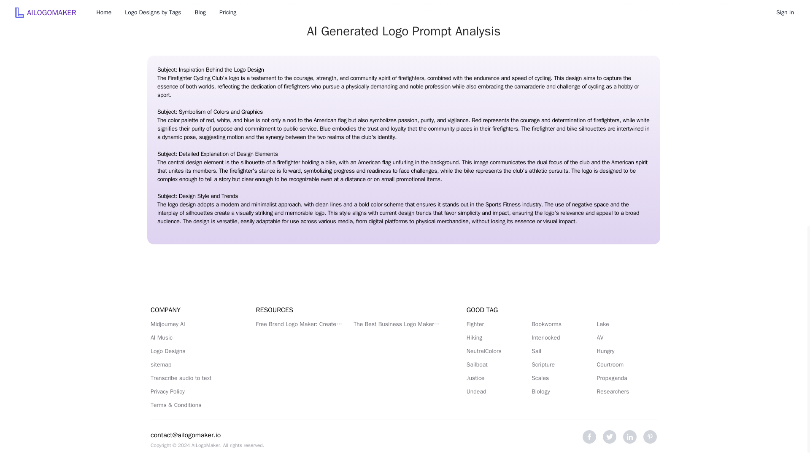  Describe the element at coordinates (561, 324) in the screenshot. I see `Bookworms` at that location.